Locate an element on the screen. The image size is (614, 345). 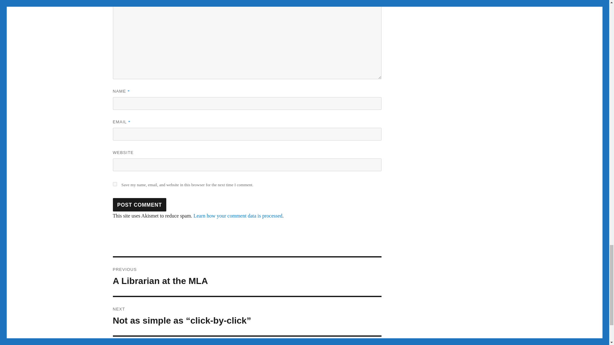
yes is located at coordinates (114, 184).